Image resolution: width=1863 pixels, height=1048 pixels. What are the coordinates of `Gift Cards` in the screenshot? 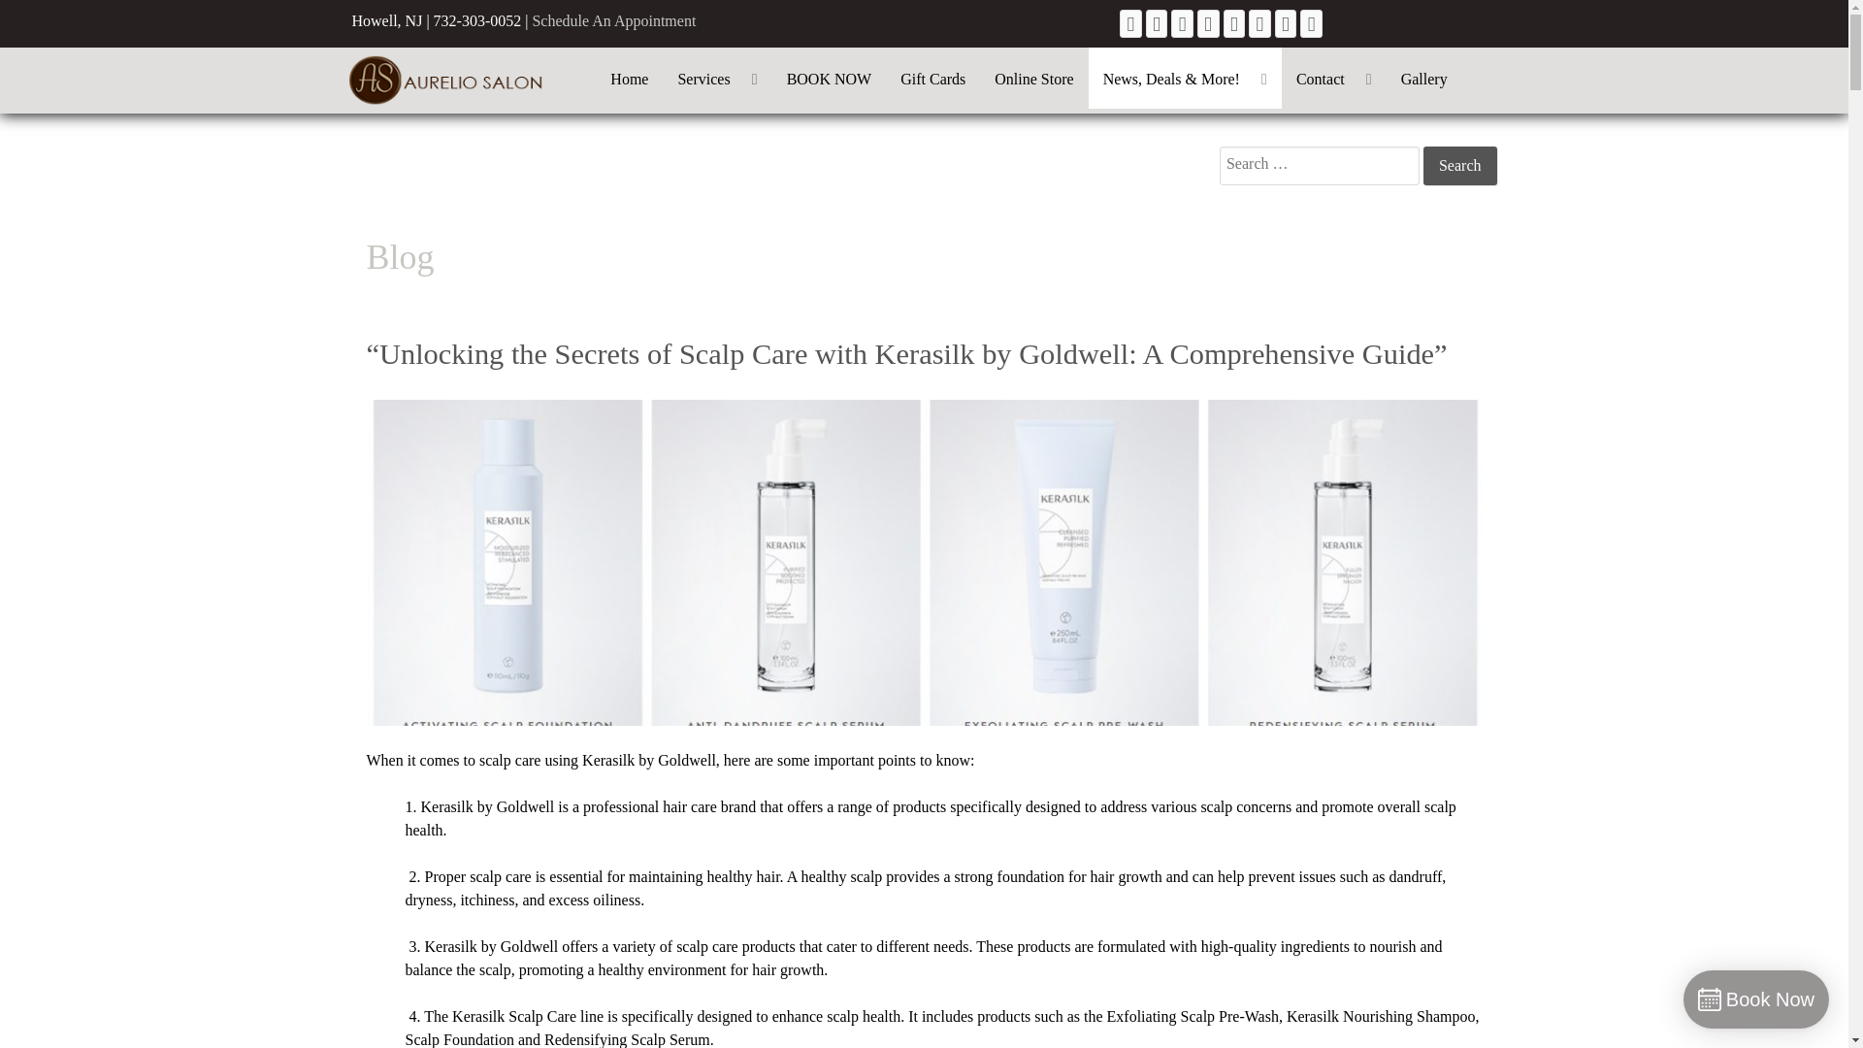 It's located at (932, 78).